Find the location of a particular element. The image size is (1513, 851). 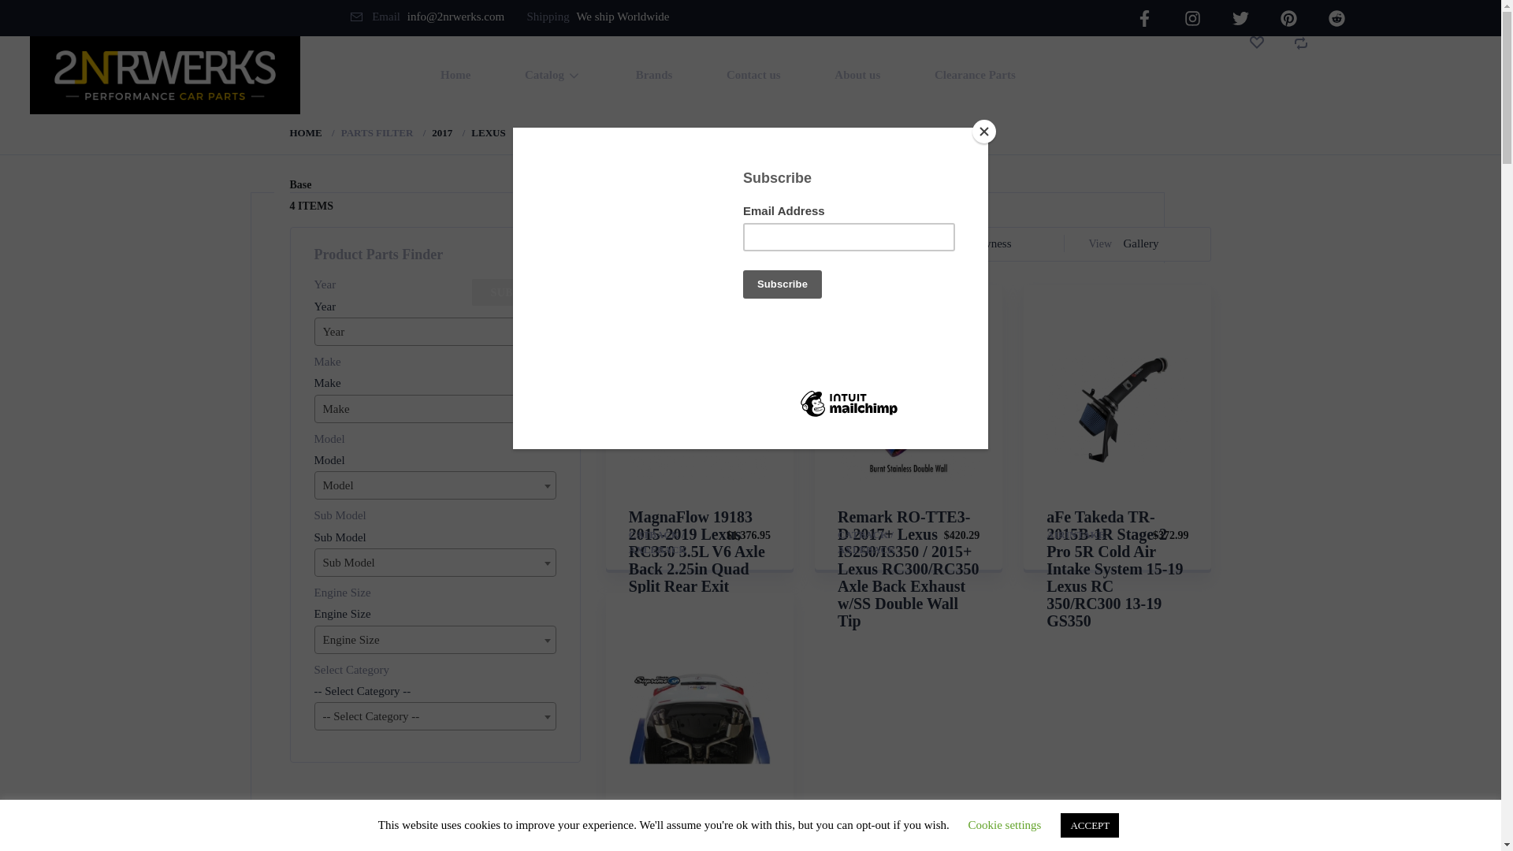

We ship Worldwide is located at coordinates (623, 17).